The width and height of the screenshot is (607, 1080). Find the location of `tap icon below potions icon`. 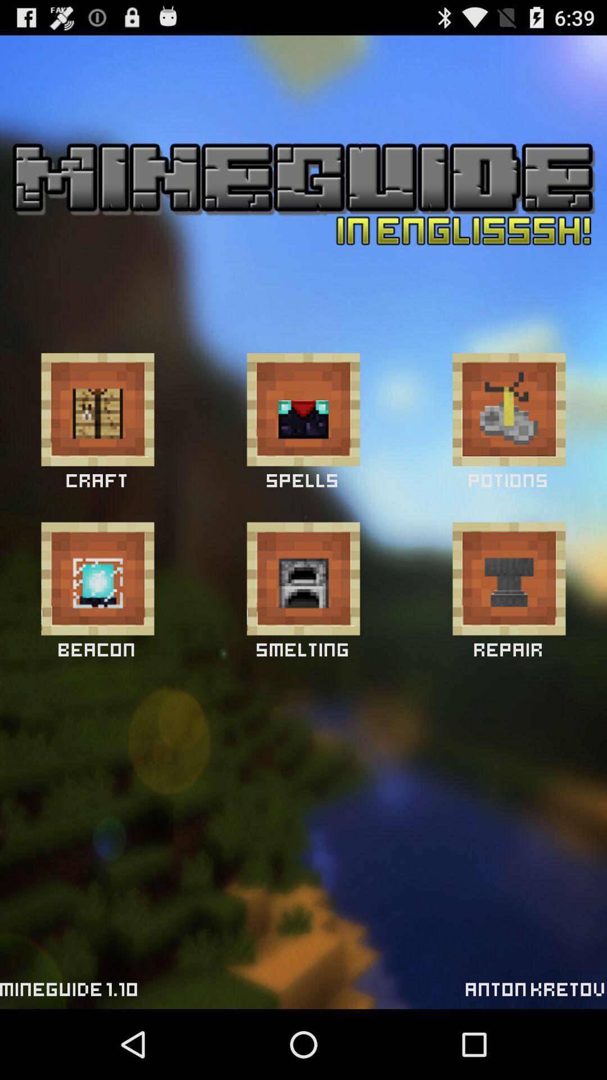

tap icon below potions icon is located at coordinates (509, 578).